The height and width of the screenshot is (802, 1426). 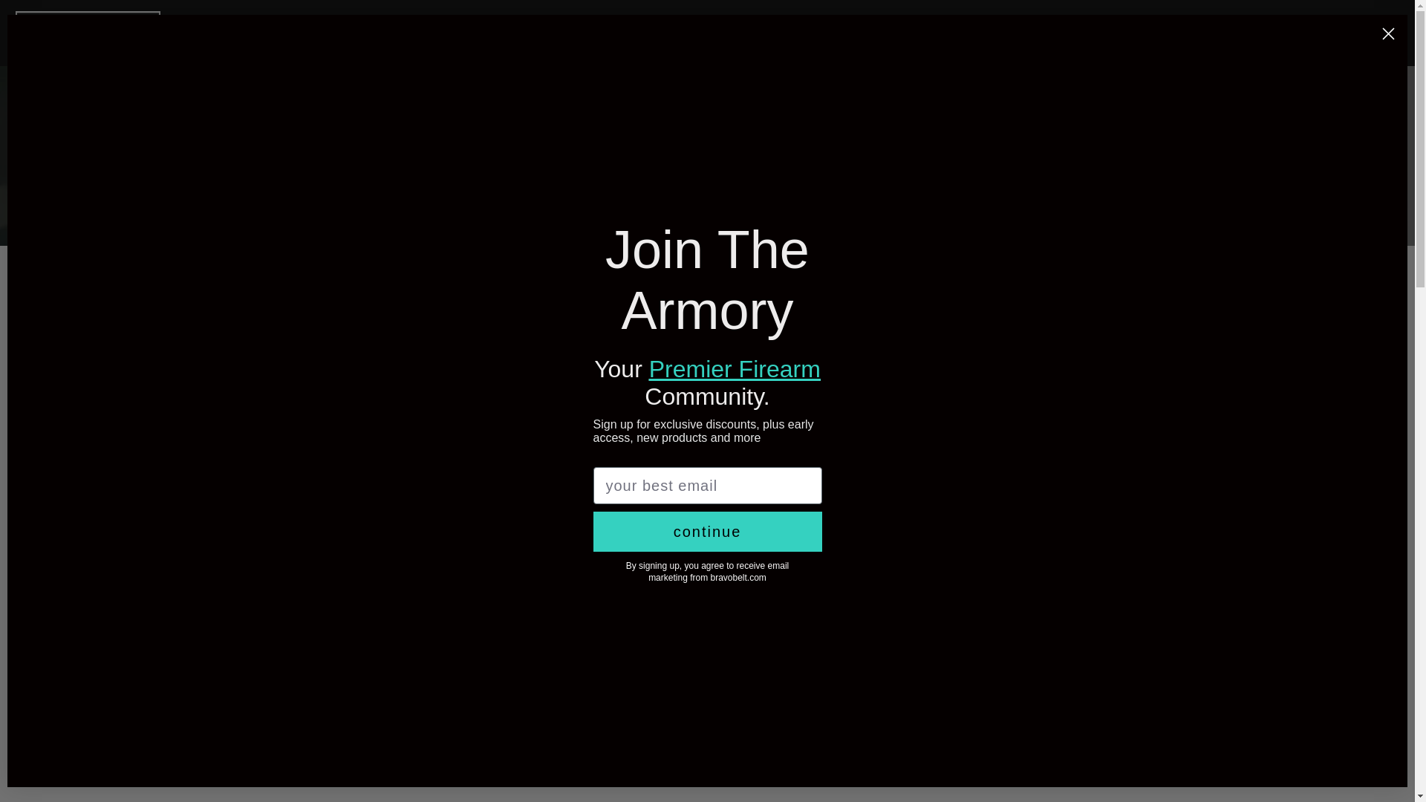 I want to click on SHOP, so click(x=313, y=33).